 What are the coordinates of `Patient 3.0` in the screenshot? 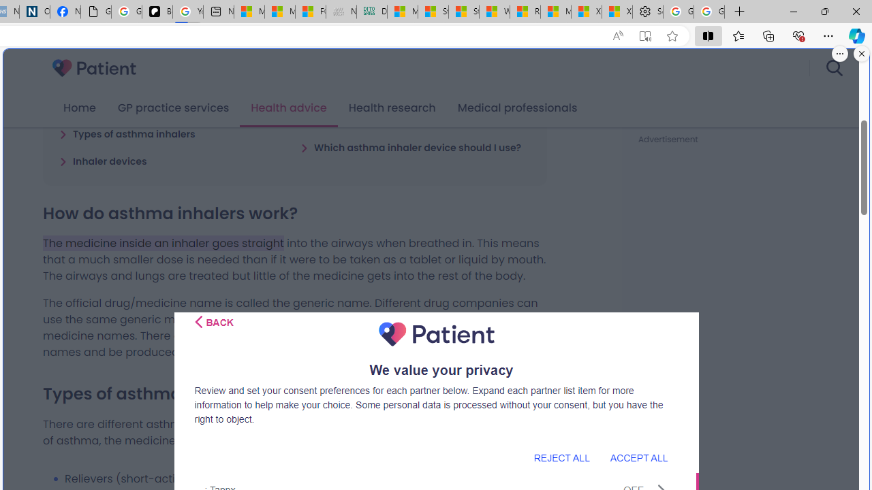 It's located at (94, 68).